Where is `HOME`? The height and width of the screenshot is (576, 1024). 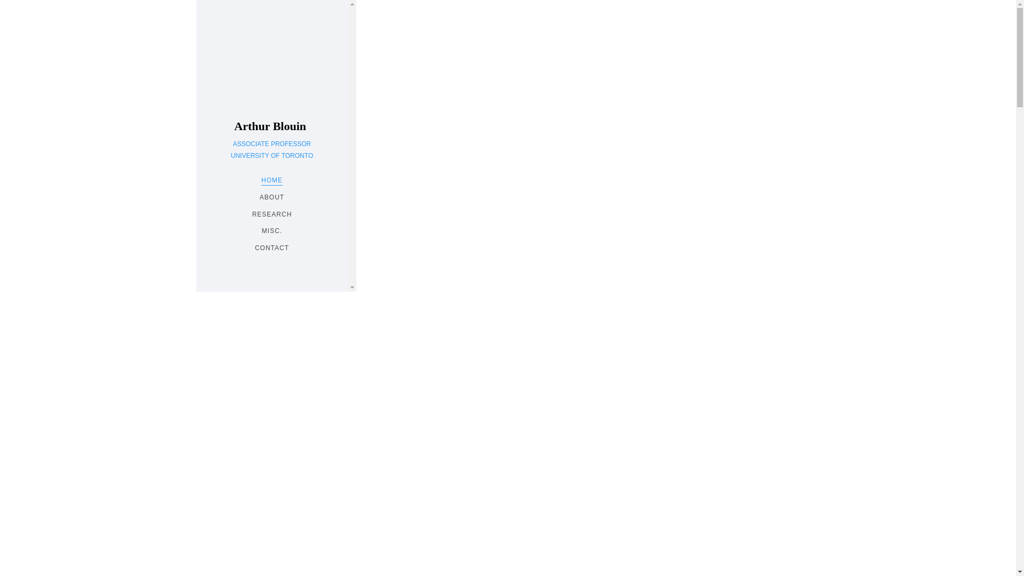
HOME is located at coordinates (271, 180).